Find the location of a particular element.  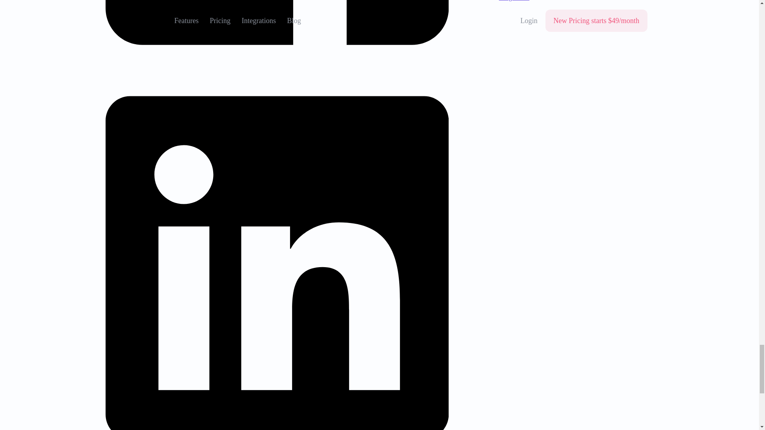

Integrations is located at coordinates (514, 0).